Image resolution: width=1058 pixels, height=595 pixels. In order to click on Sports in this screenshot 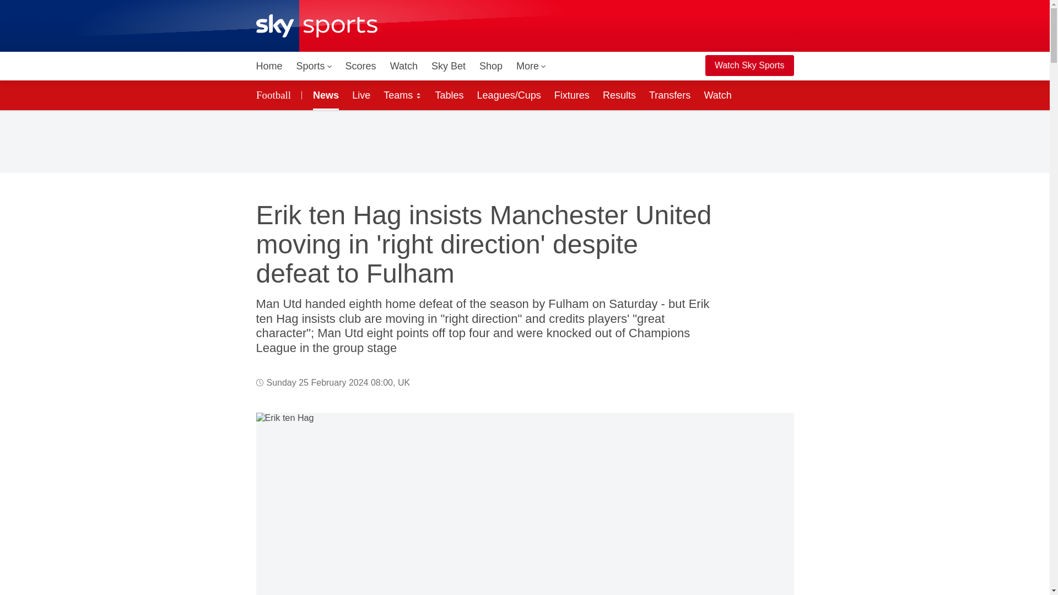, I will do `click(314, 66)`.